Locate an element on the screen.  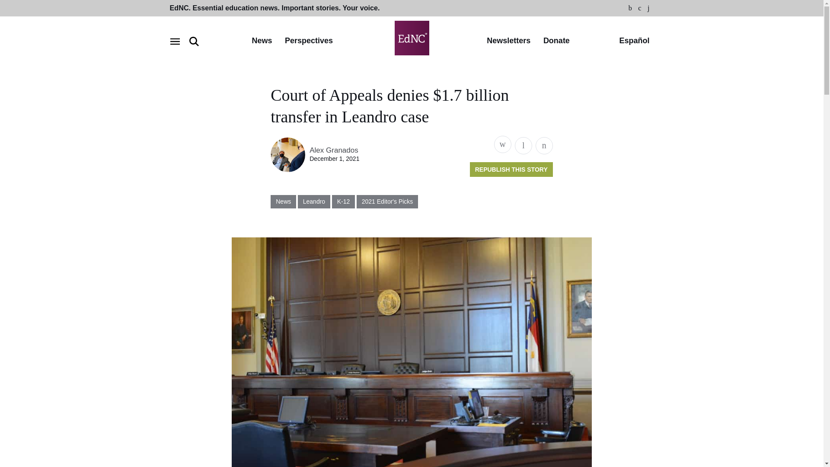
Share this page is located at coordinates (502, 144).